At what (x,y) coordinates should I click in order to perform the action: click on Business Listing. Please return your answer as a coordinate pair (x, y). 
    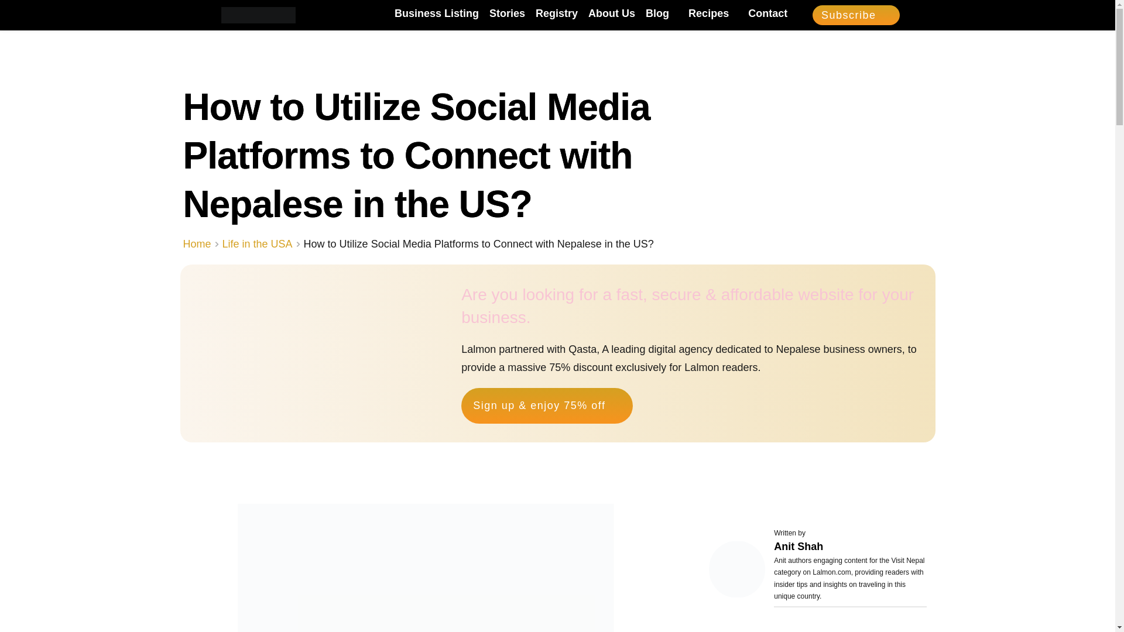
    Looking at the image, I should click on (436, 13).